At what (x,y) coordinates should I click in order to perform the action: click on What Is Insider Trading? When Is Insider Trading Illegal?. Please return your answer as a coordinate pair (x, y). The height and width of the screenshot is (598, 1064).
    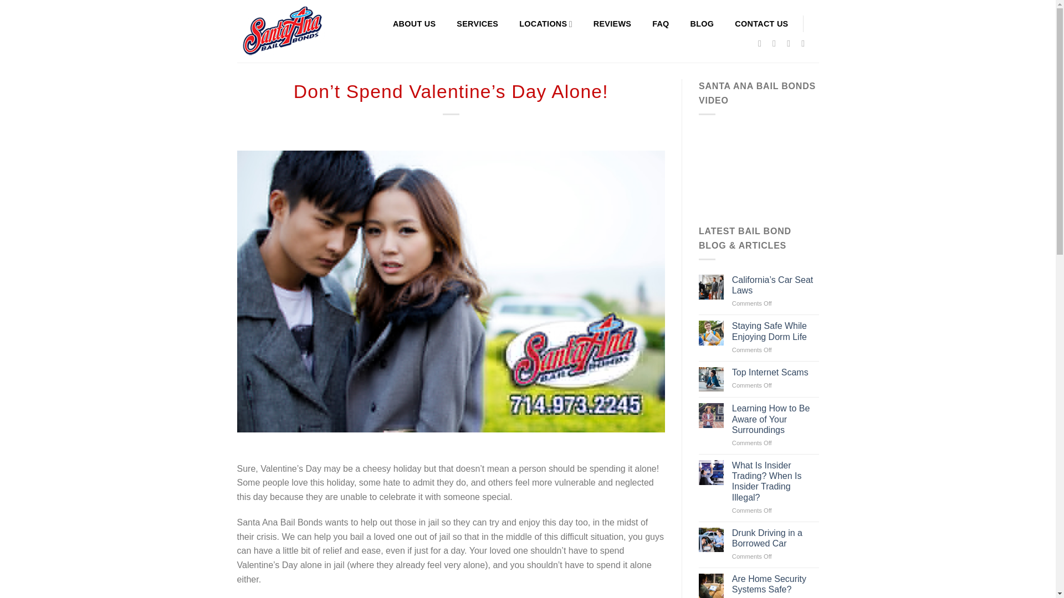
    Looking at the image, I should click on (775, 481).